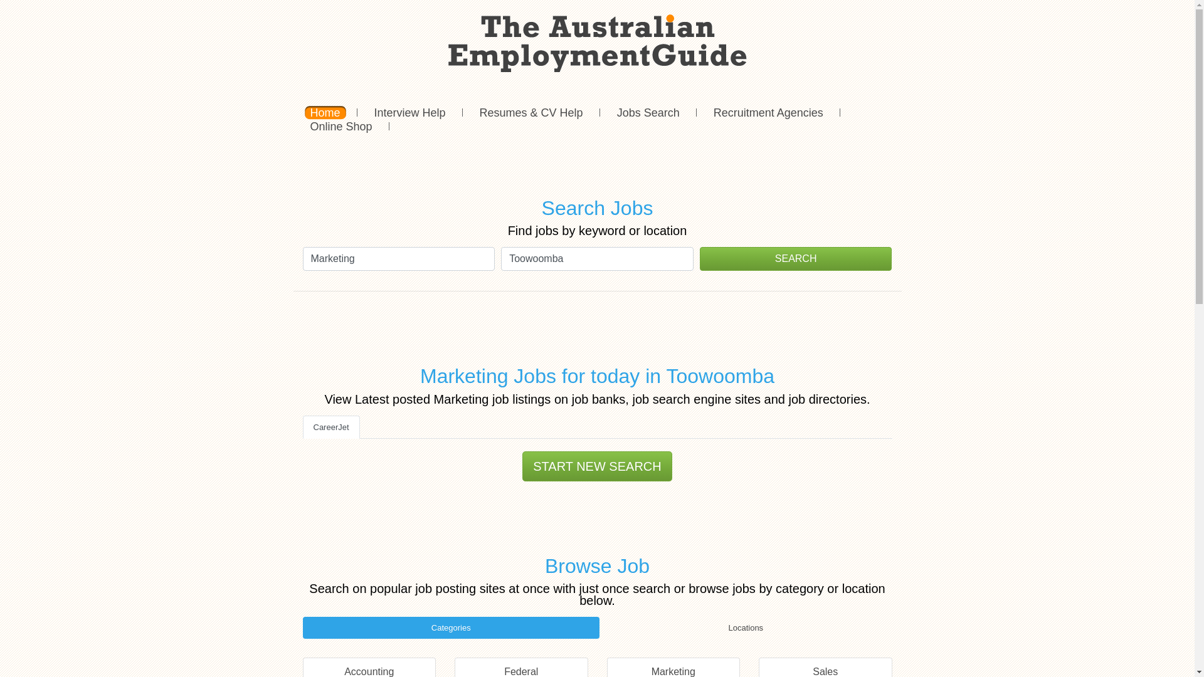 The width and height of the screenshot is (1204, 677). Describe the element at coordinates (597, 43) in the screenshot. I see `The Australian Employment Guide` at that location.